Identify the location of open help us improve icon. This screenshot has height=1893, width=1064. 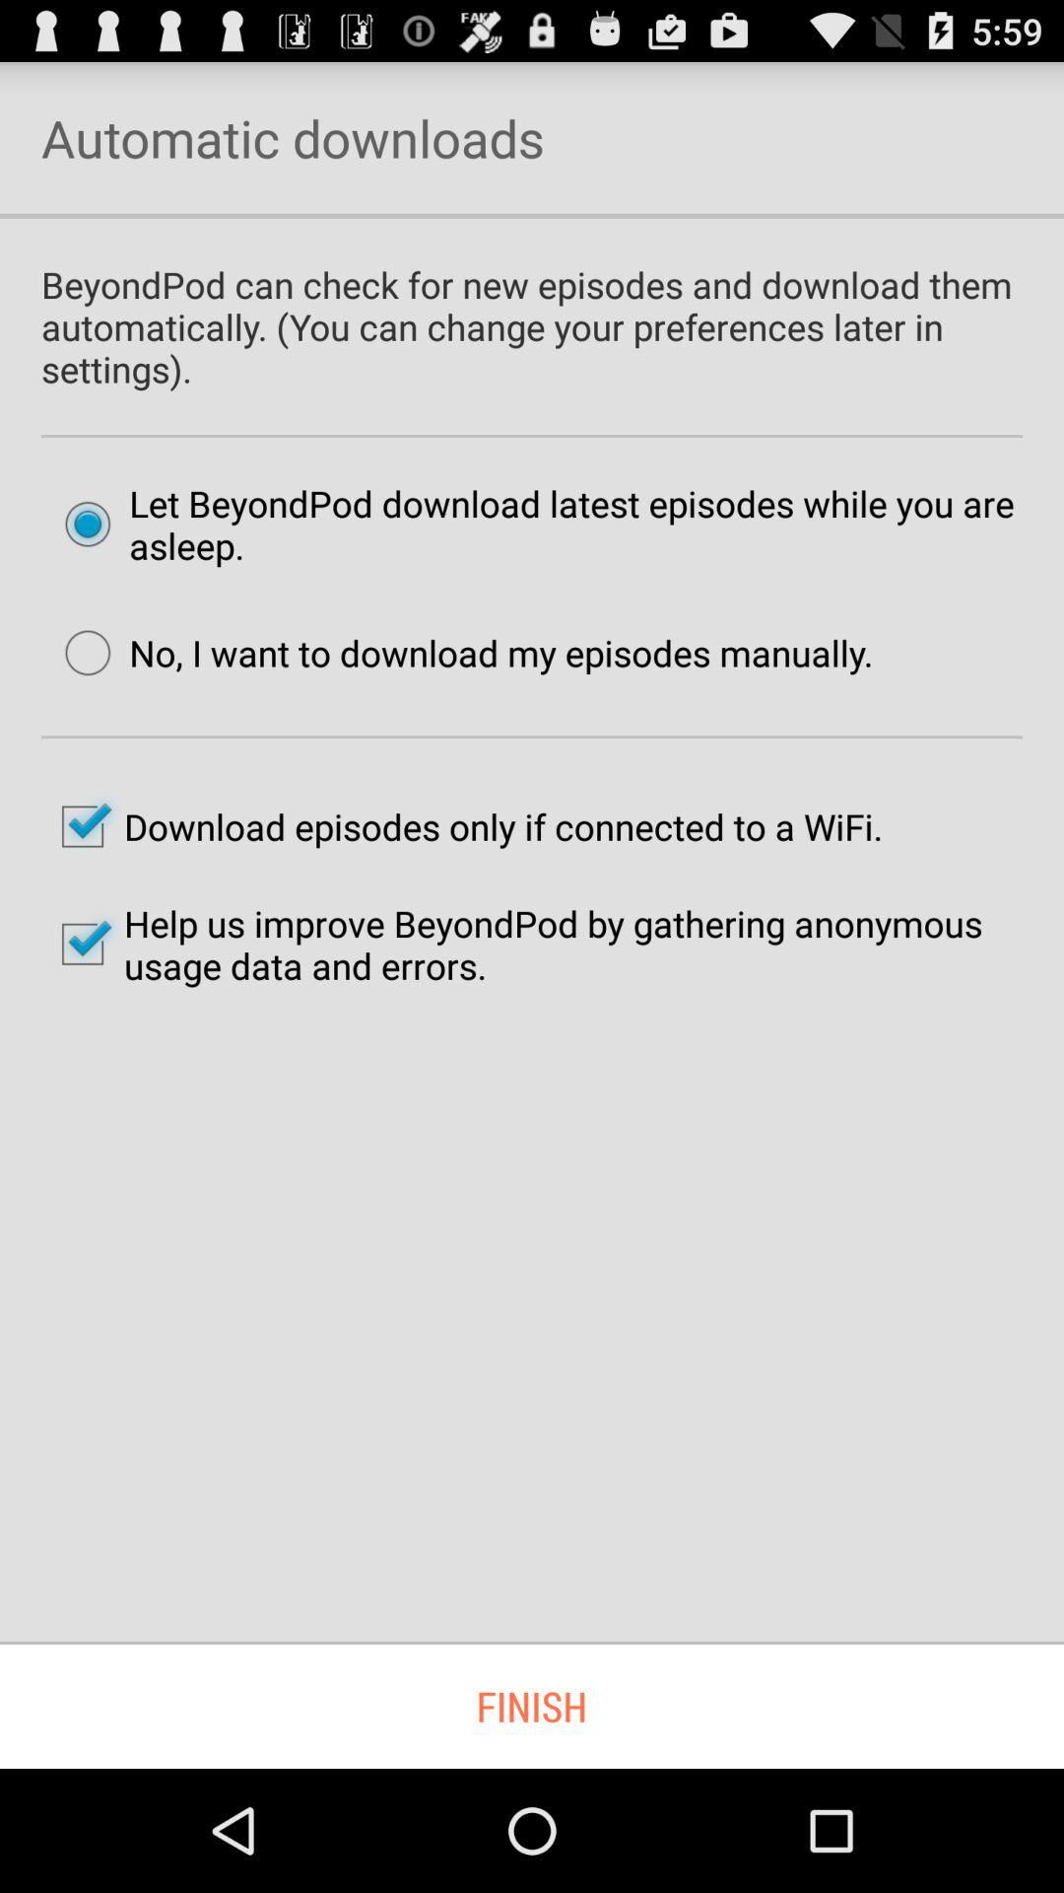
(532, 945).